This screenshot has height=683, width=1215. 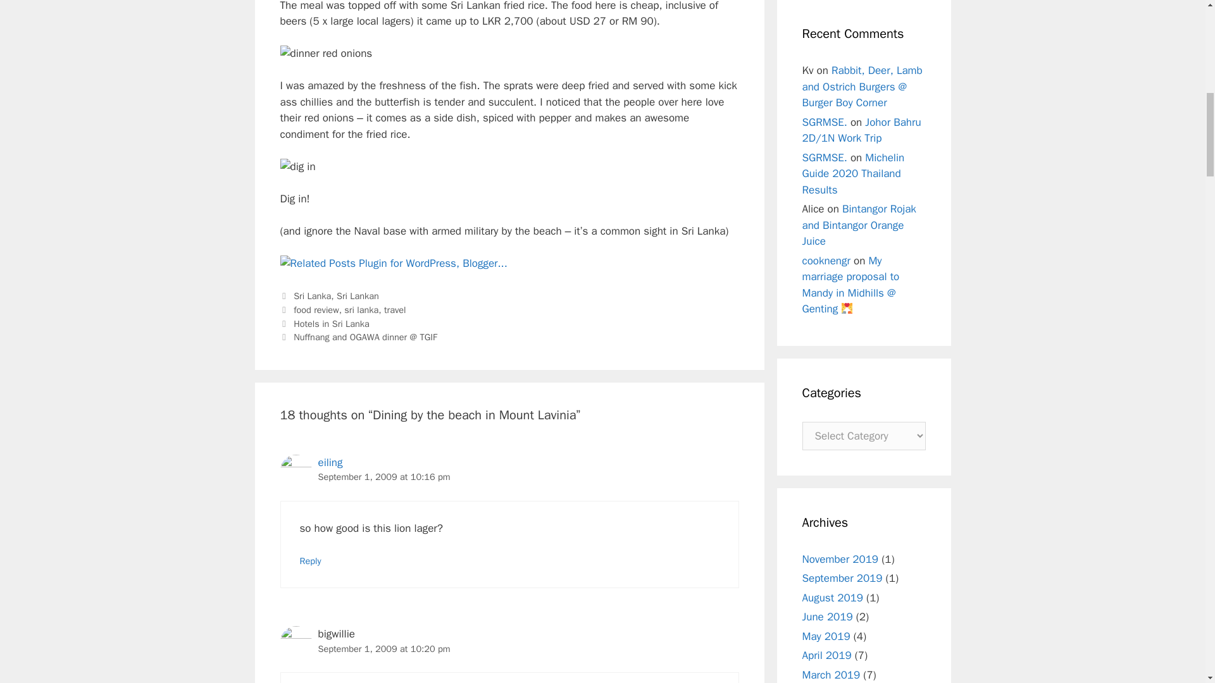 I want to click on September 1, 2009 at 10:20 pm, so click(x=383, y=649).